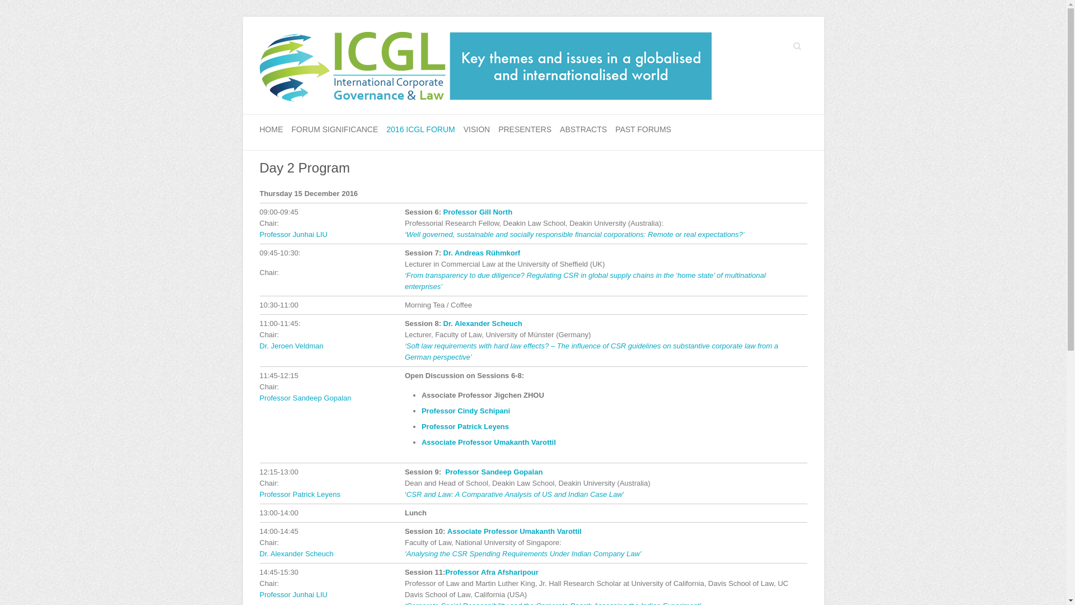 This screenshot has width=1075, height=605. What do you see at coordinates (293, 595) in the screenshot?
I see `Professor Junhai LIU` at bounding box center [293, 595].